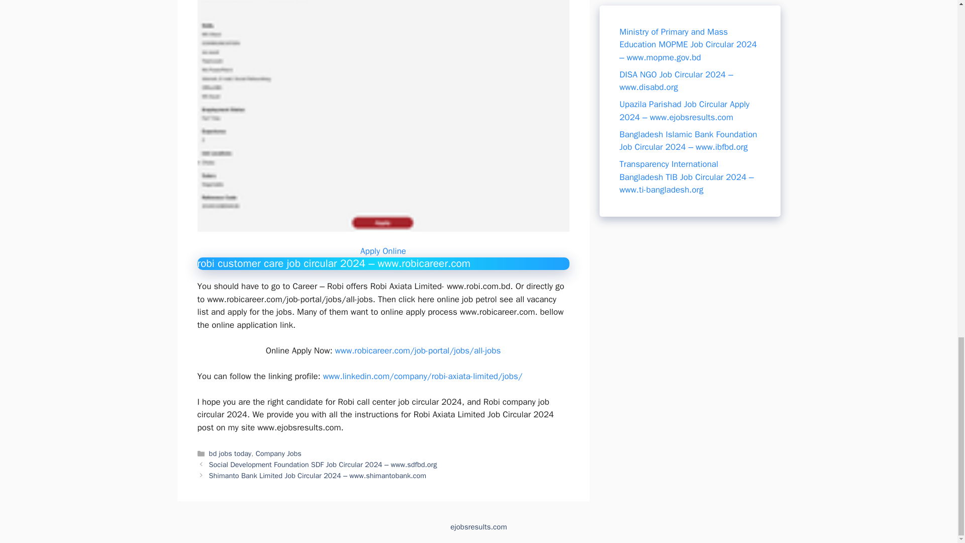  What do you see at coordinates (230, 454) in the screenshot?
I see `bd jobs today` at bounding box center [230, 454].